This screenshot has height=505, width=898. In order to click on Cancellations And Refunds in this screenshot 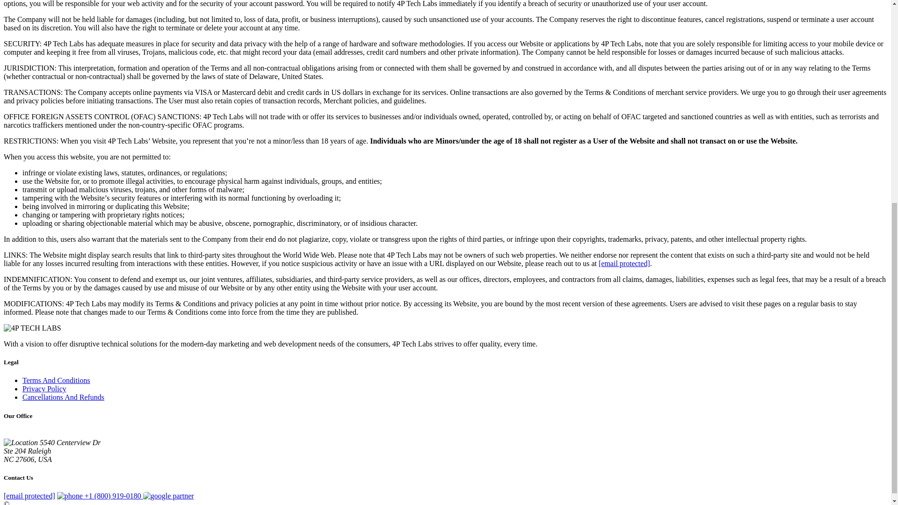, I will do `click(63, 397)`.